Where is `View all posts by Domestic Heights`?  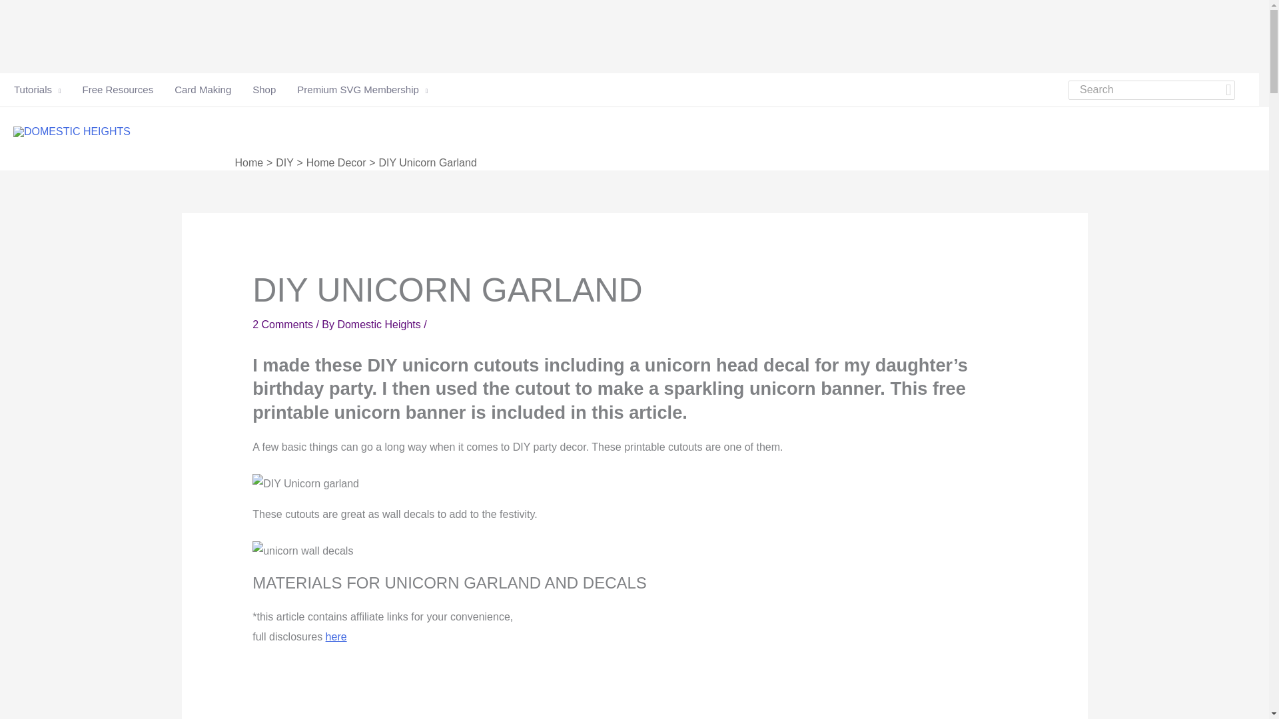
View all posts by Domestic Heights is located at coordinates (380, 324).